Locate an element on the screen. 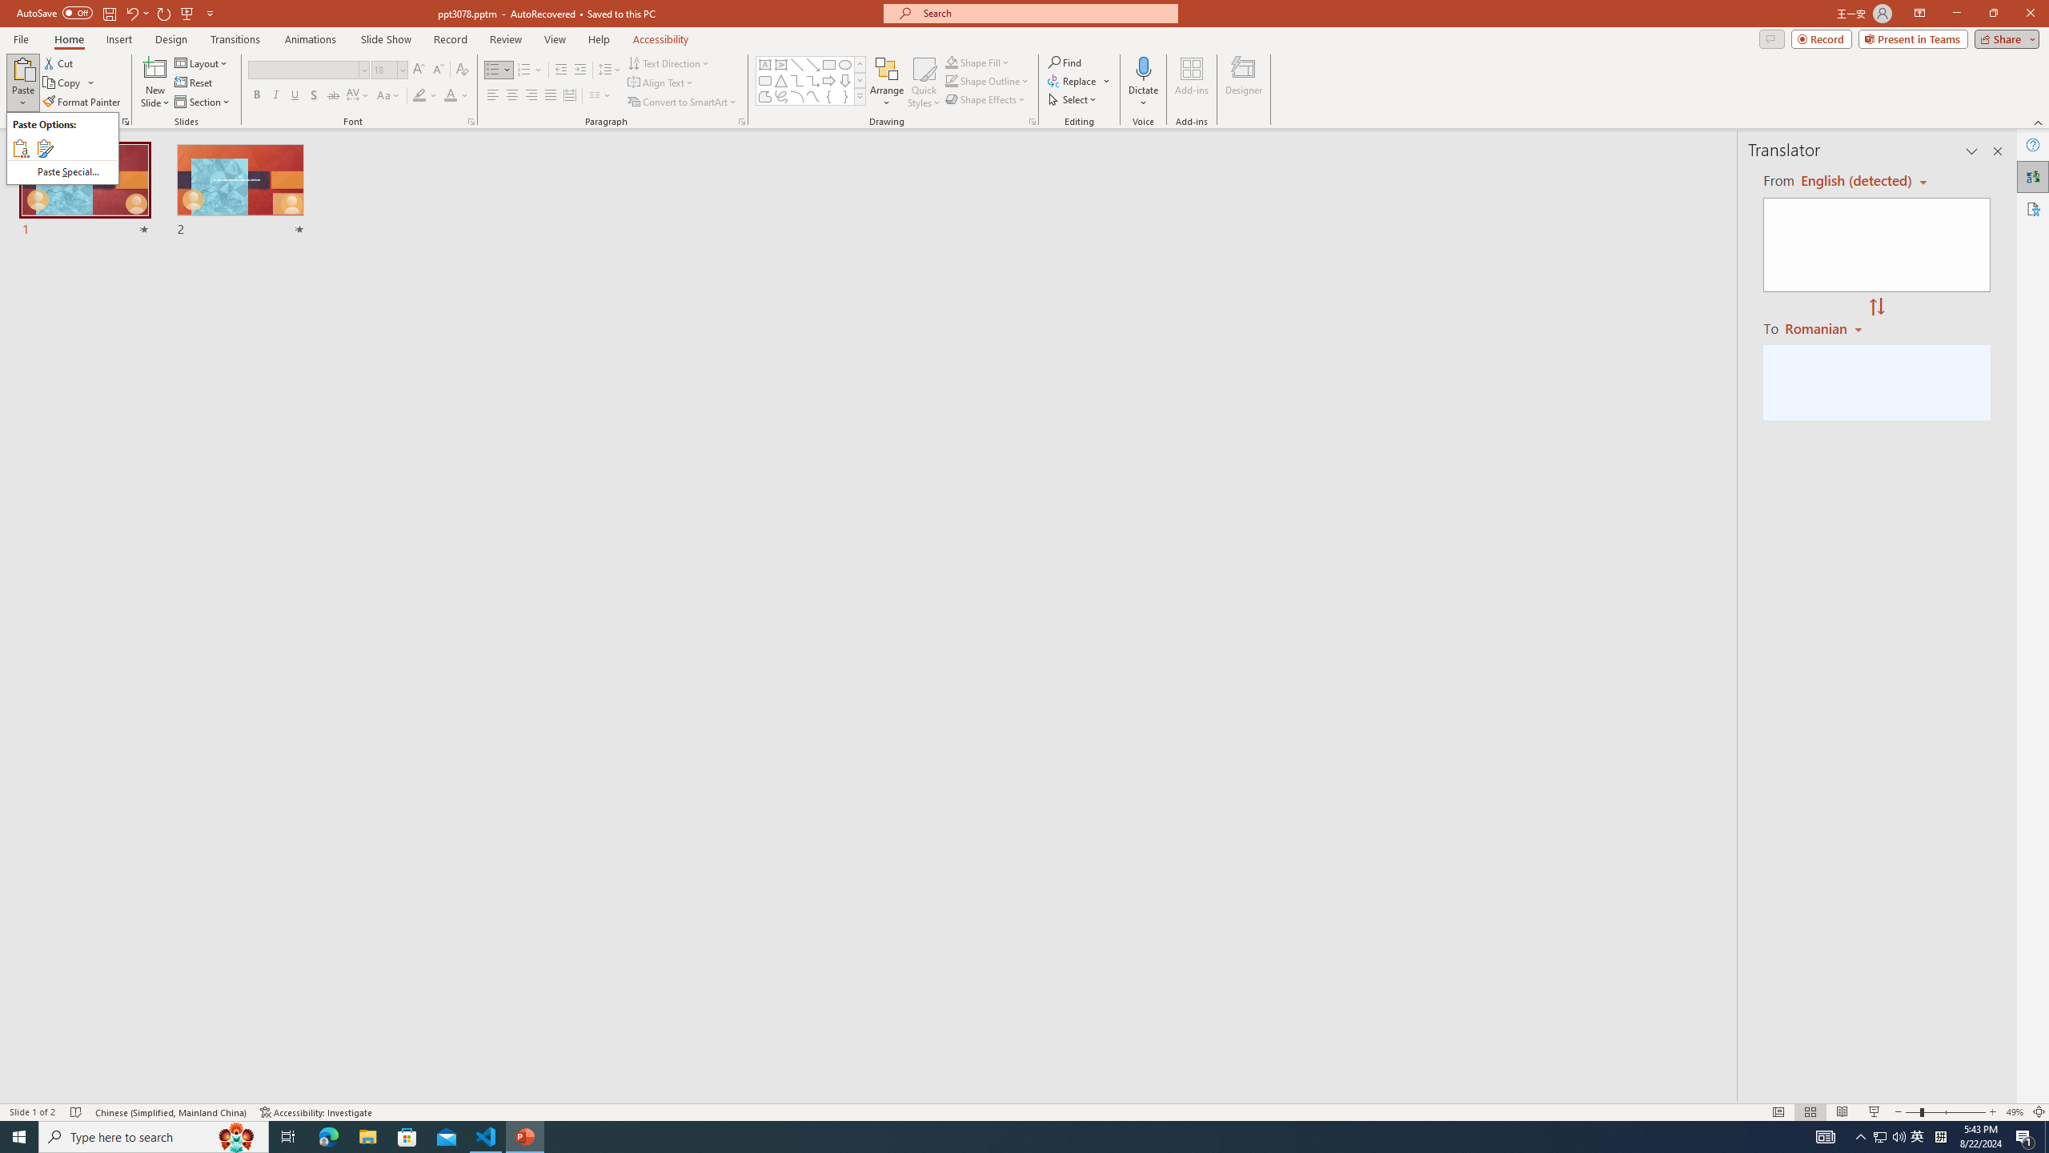  Replace... is located at coordinates (1079, 80).